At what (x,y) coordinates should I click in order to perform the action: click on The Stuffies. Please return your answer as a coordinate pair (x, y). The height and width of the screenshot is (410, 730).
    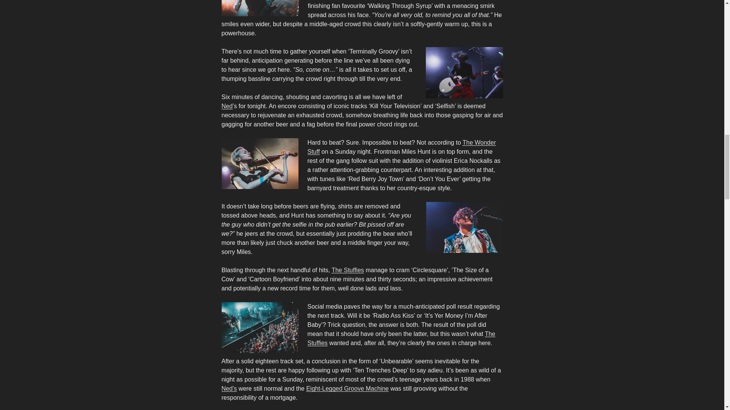
    Looking at the image, I should click on (348, 270).